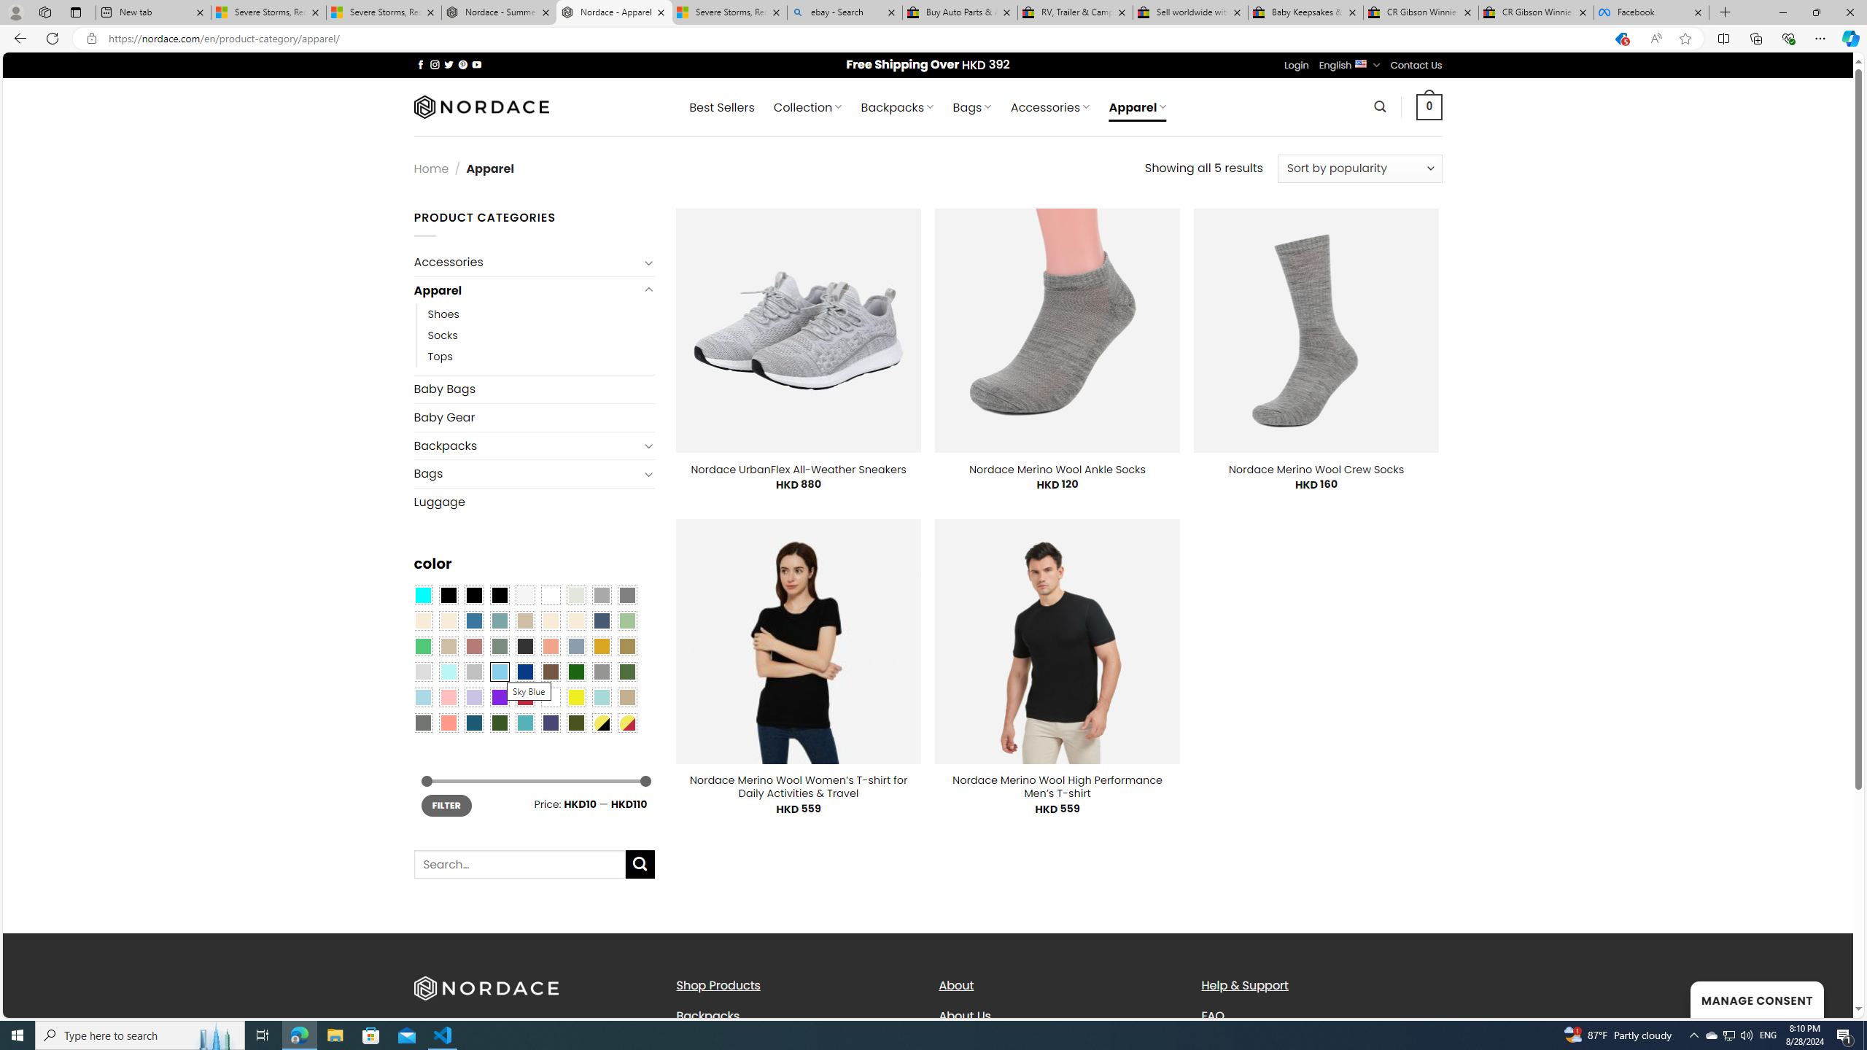 This screenshot has width=1867, height=1050. What do you see at coordinates (1316, 469) in the screenshot?
I see `Nordace Merino Wool Crew Socks` at bounding box center [1316, 469].